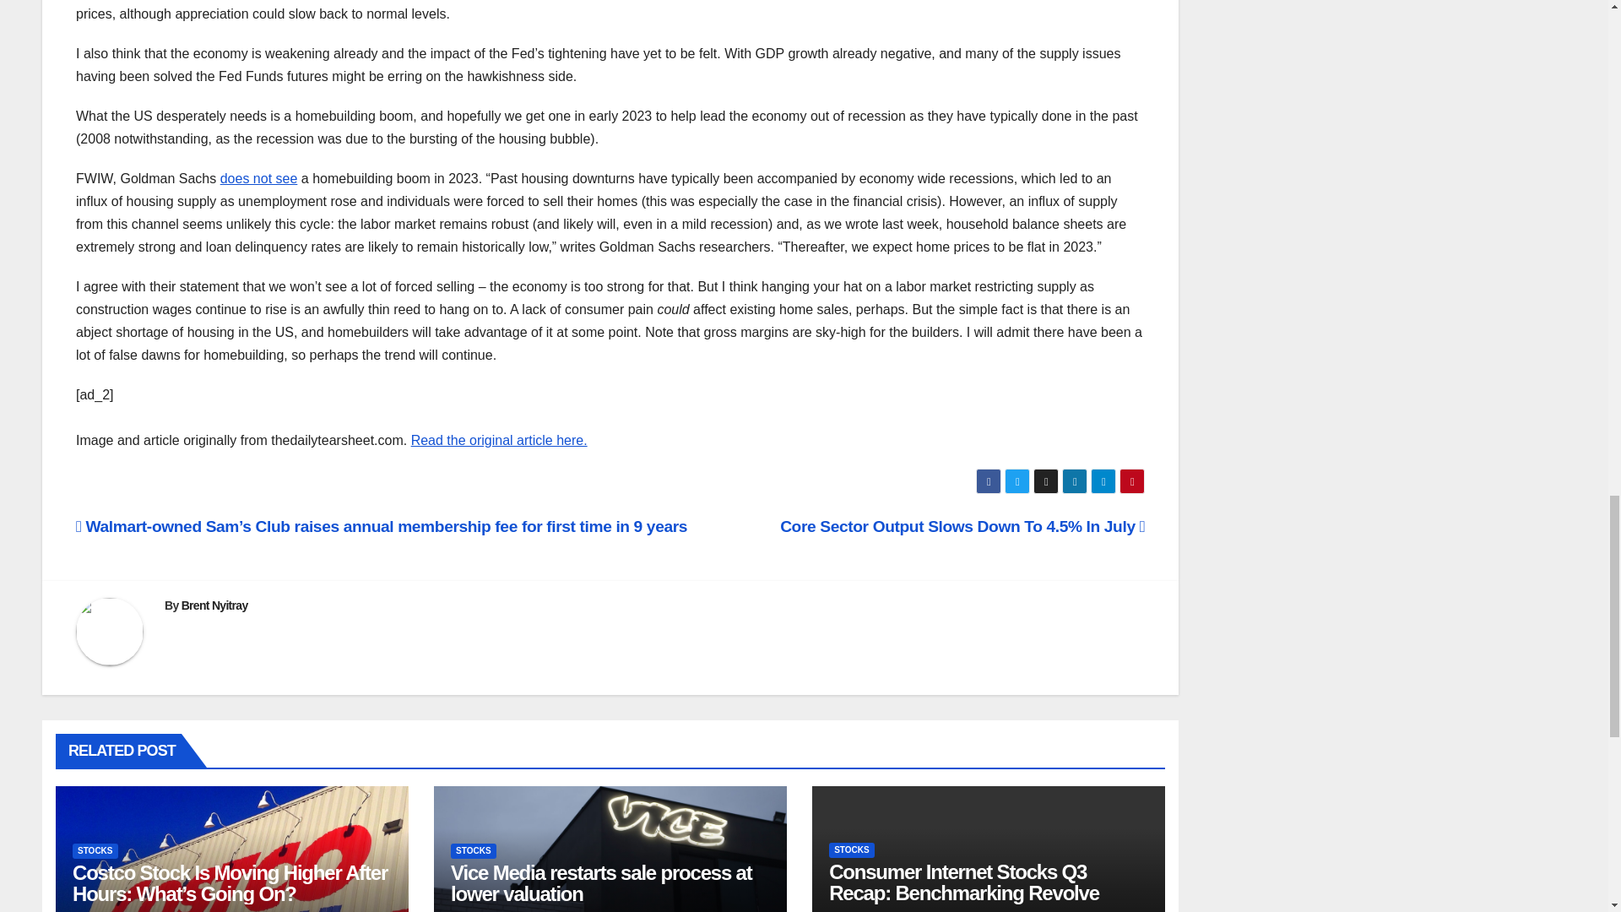  What do you see at coordinates (601, 883) in the screenshot?
I see `Vice Media restarts sale process at lower valuation` at bounding box center [601, 883].